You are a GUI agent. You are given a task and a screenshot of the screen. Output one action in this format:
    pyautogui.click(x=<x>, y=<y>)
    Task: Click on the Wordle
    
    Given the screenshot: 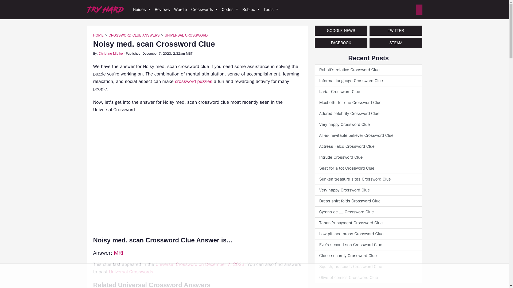 What is the action you would take?
    pyautogui.click(x=181, y=10)
    